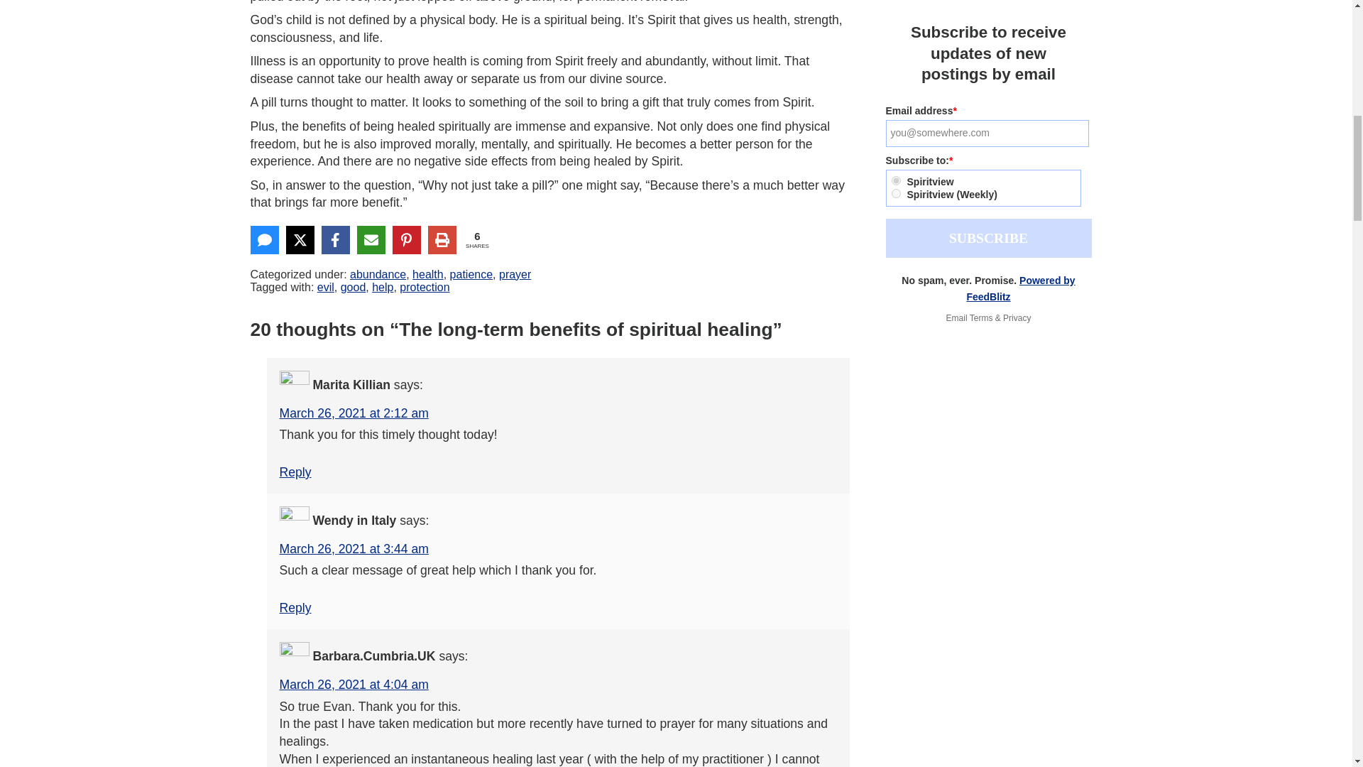  I want to click on evil, so click(325, 287).